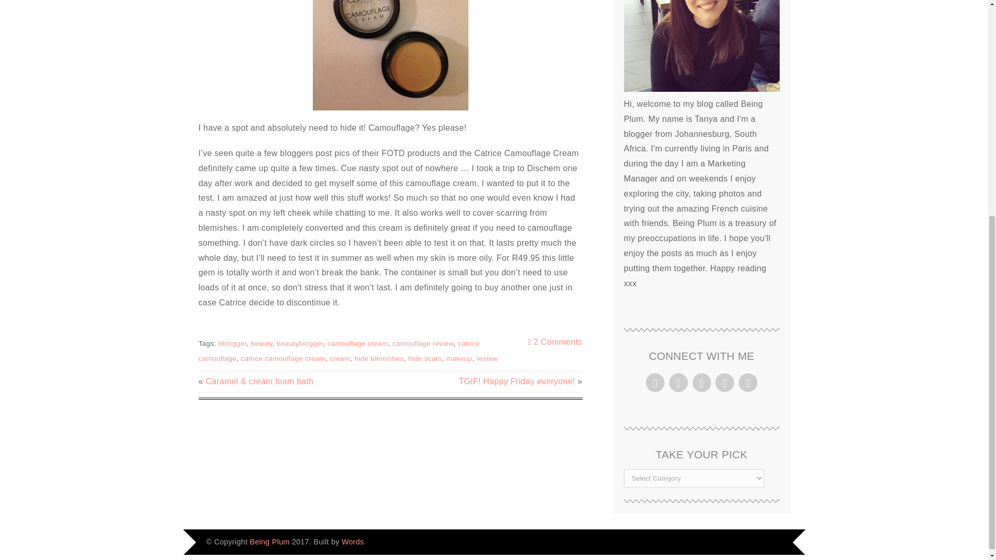  Describe the element at coordinates (379, 358) in the screenshot. I see `hide blemishes` at that location.